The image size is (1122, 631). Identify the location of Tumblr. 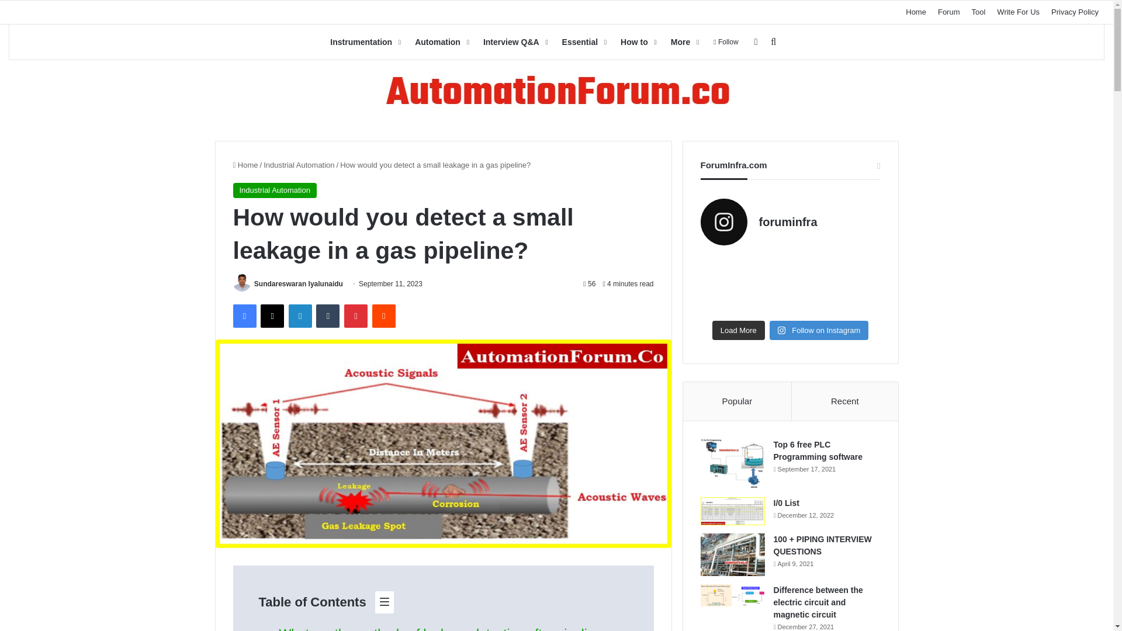
(328, 315).